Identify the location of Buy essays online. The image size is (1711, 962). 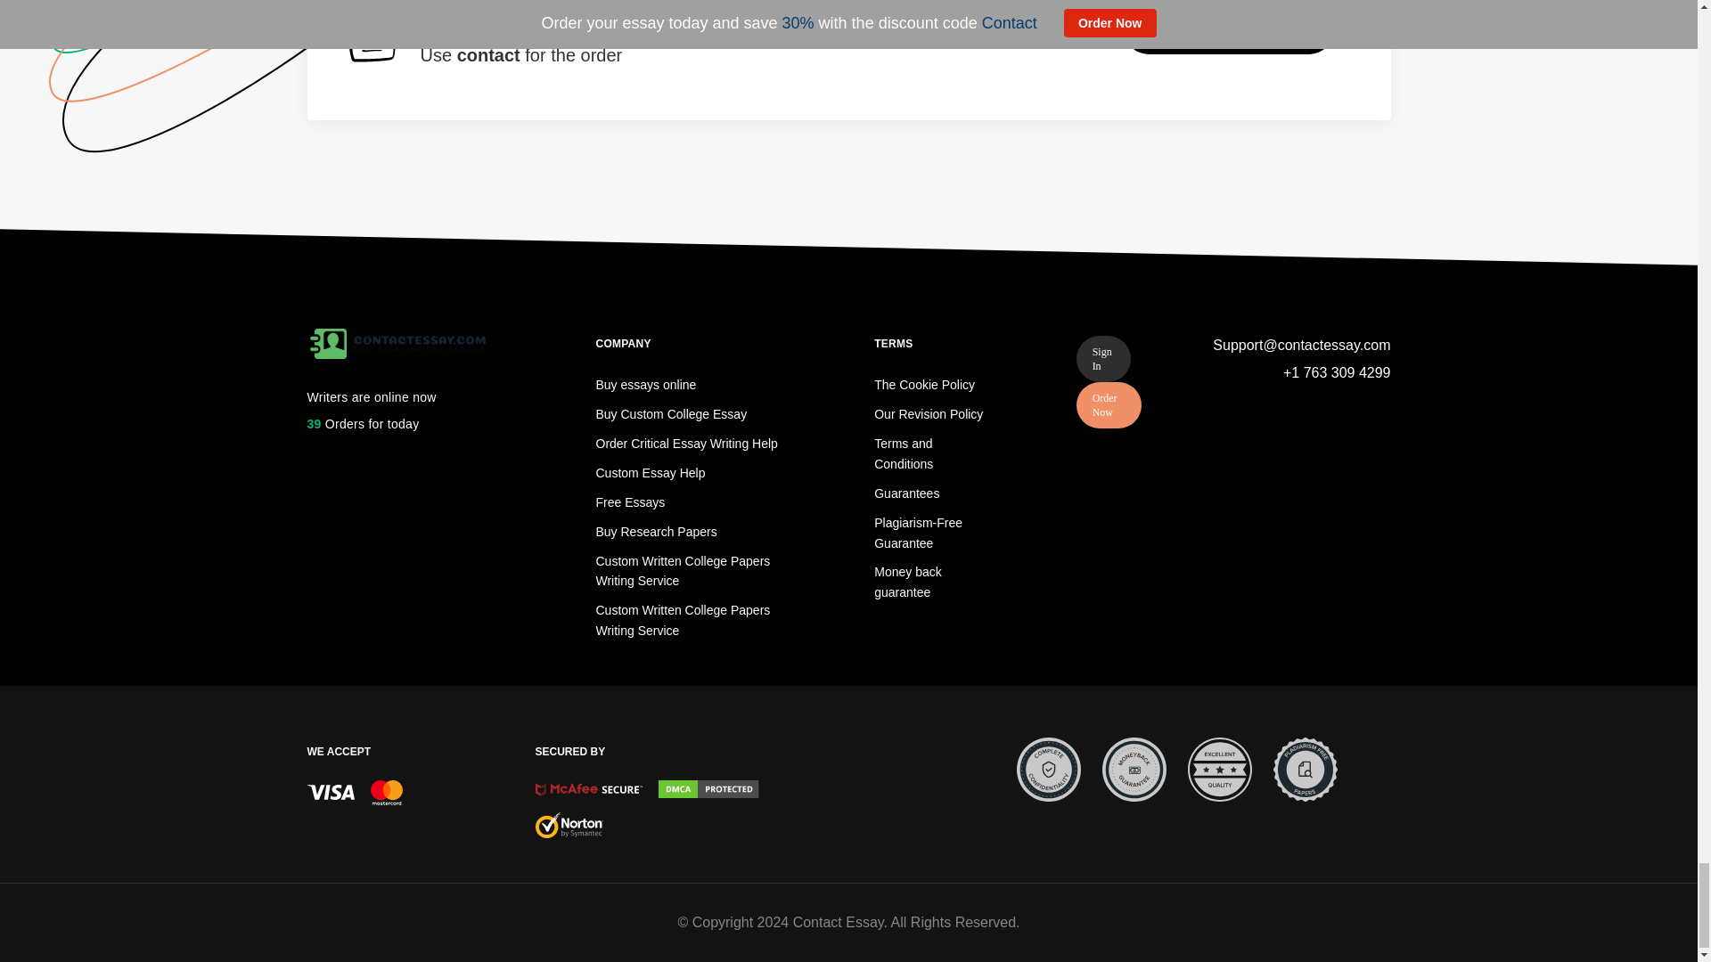
(645, 385).